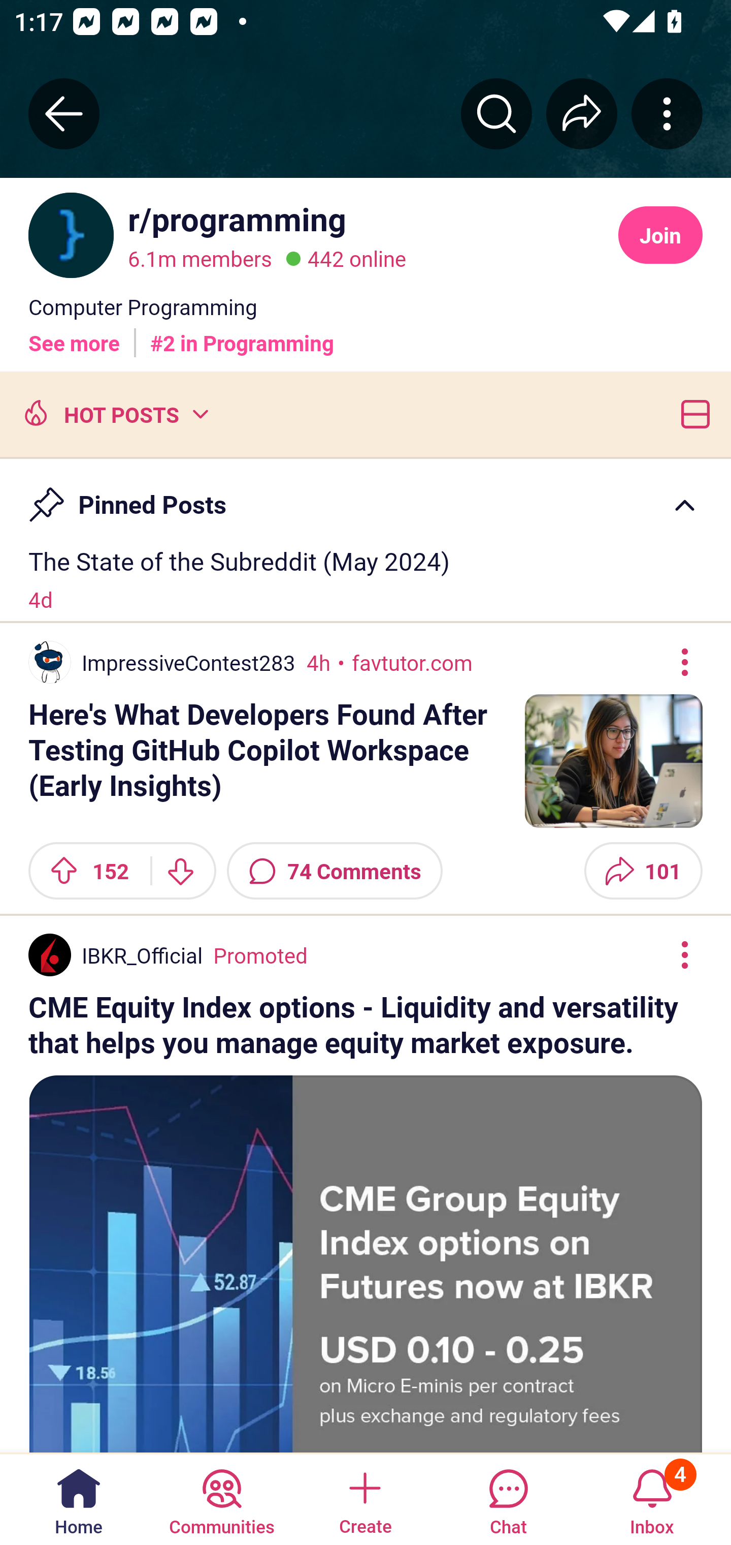 This screenshot has width=731, height=1545. Describe the element at coordinates (64, 113) in the screenshot. I see `Back` at that location.